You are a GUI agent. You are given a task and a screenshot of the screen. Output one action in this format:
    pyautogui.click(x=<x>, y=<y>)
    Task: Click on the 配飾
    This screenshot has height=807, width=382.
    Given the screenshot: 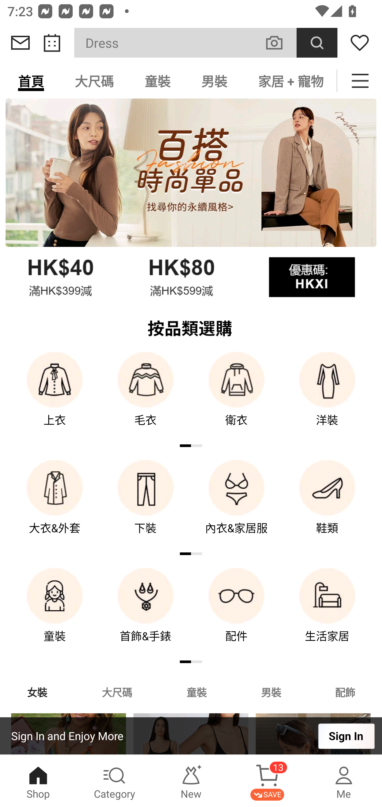 What is the action you would take?
    pyautogui.click(x=345, y=692)
    